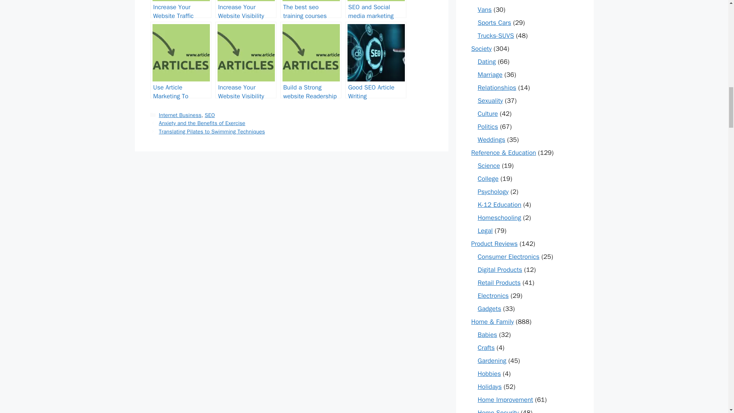 Image resolution: width=734 pixels, height=413 pixels. What do you see at coordinates (310, 9) in the screenshot?
I see `The best seo training courses india for a perky career` at bounding box center [310, 9].